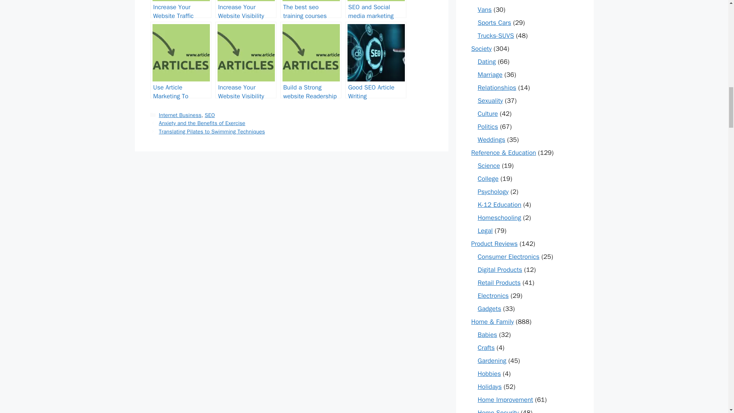 Image resolution: width=734 pixels, height=413 pixels. What do you see at coordinates (310, 9) in the screenshot?
I see `The best seo training courses india for a perky career` at bounding box center [310, 9].